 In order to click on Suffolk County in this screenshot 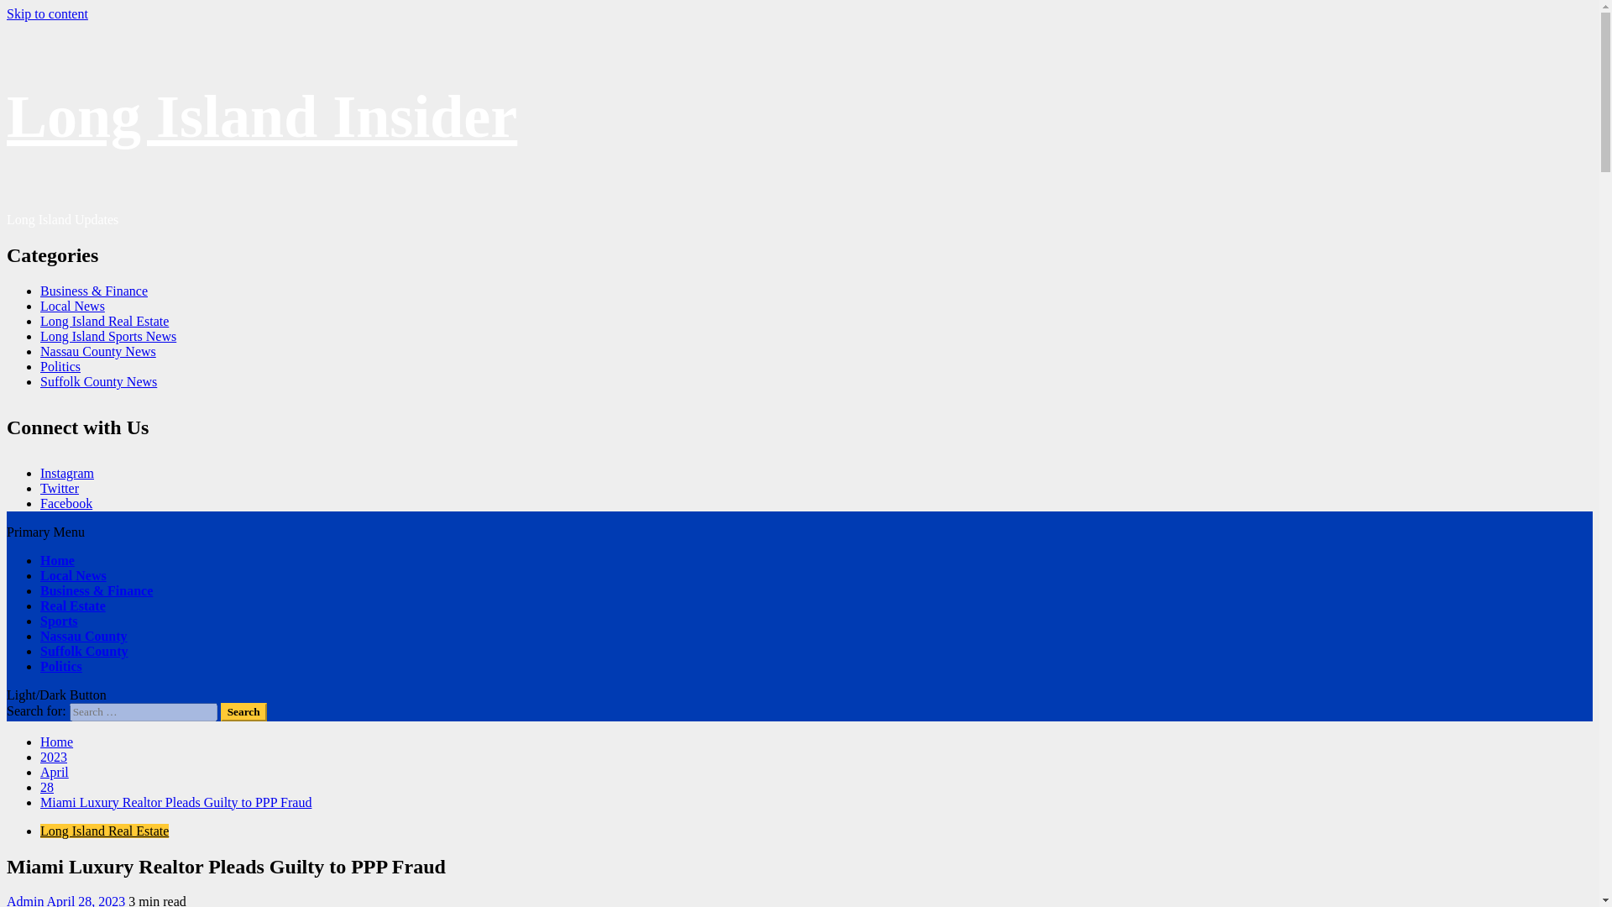, I will do `click(84, 651)`.